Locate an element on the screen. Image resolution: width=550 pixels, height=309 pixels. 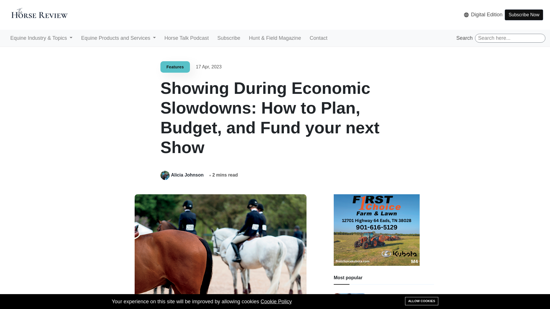
Horse Talk Podcast is located at coordinates (185, 38).